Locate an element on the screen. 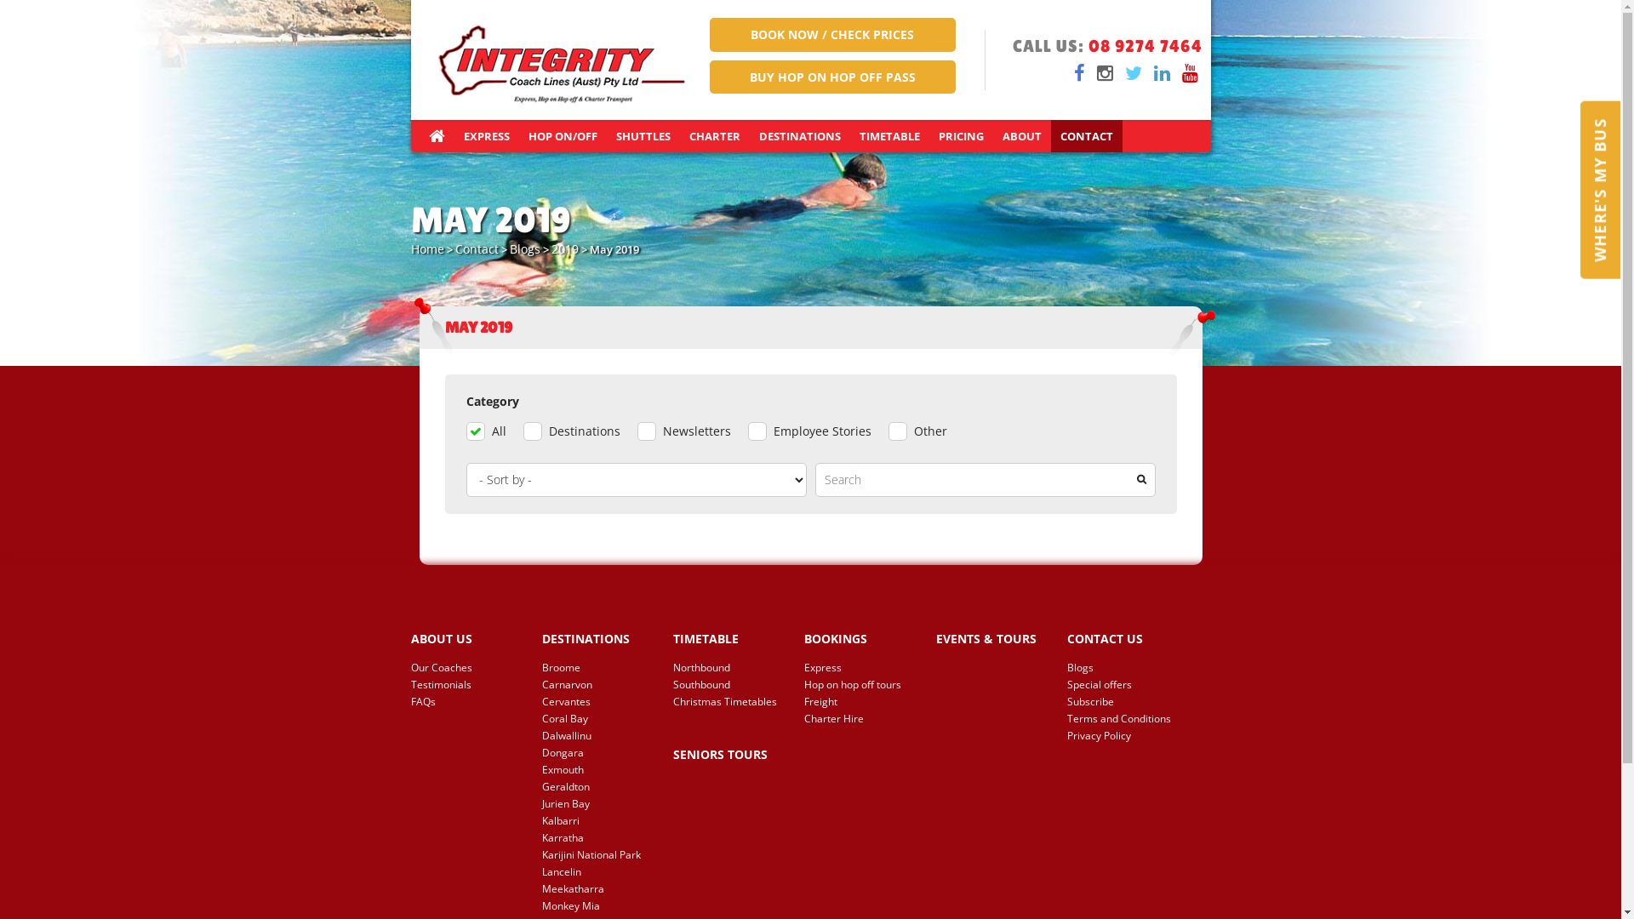 The width and height of the screenshot is (1634, 919). Geraldton is located at coordinates (599, 787).